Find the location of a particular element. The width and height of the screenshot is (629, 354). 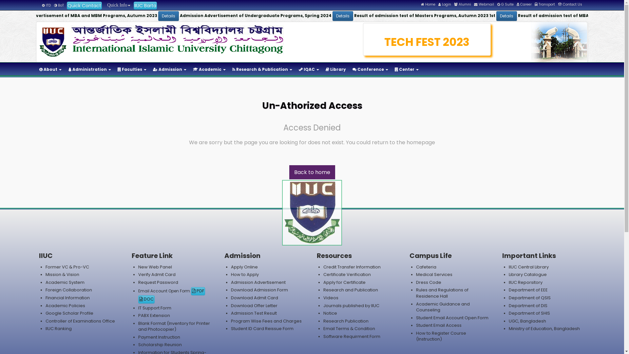

Download Offer Letter is located at coordinates (254, 305).